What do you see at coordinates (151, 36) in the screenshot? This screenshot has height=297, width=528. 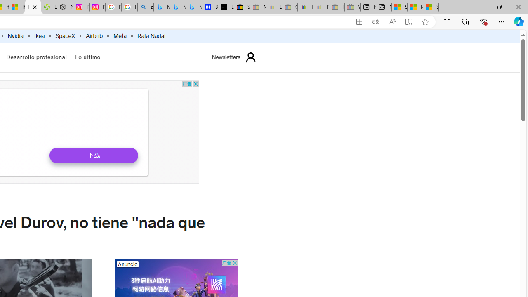 I see `Rafa Nadal` at bounding box center [151, 36].